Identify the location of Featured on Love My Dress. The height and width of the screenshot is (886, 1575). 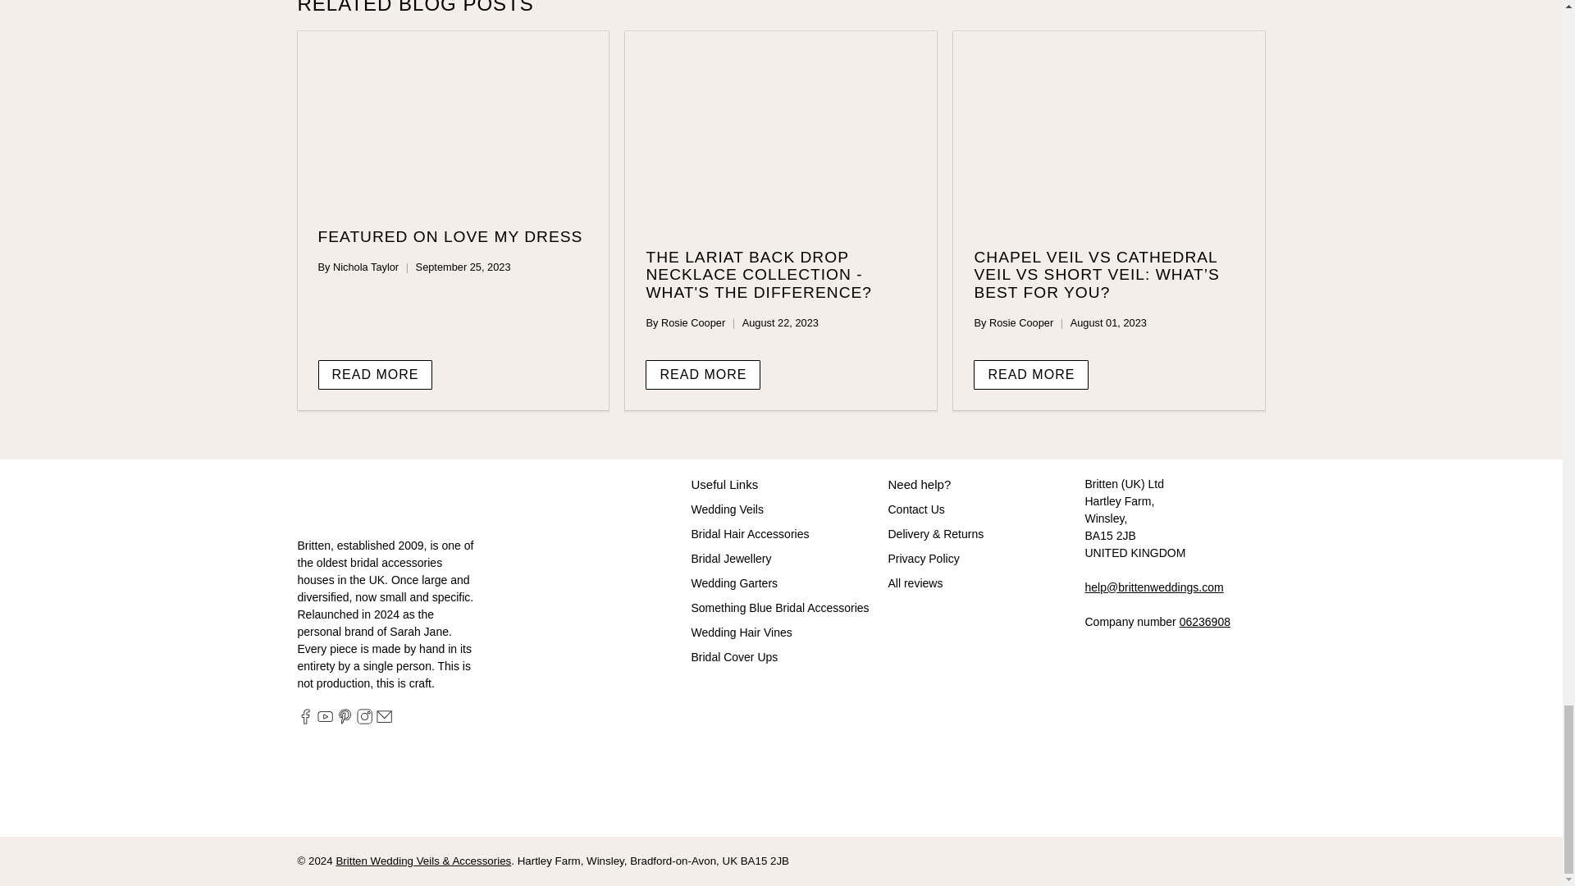
(450, 236).